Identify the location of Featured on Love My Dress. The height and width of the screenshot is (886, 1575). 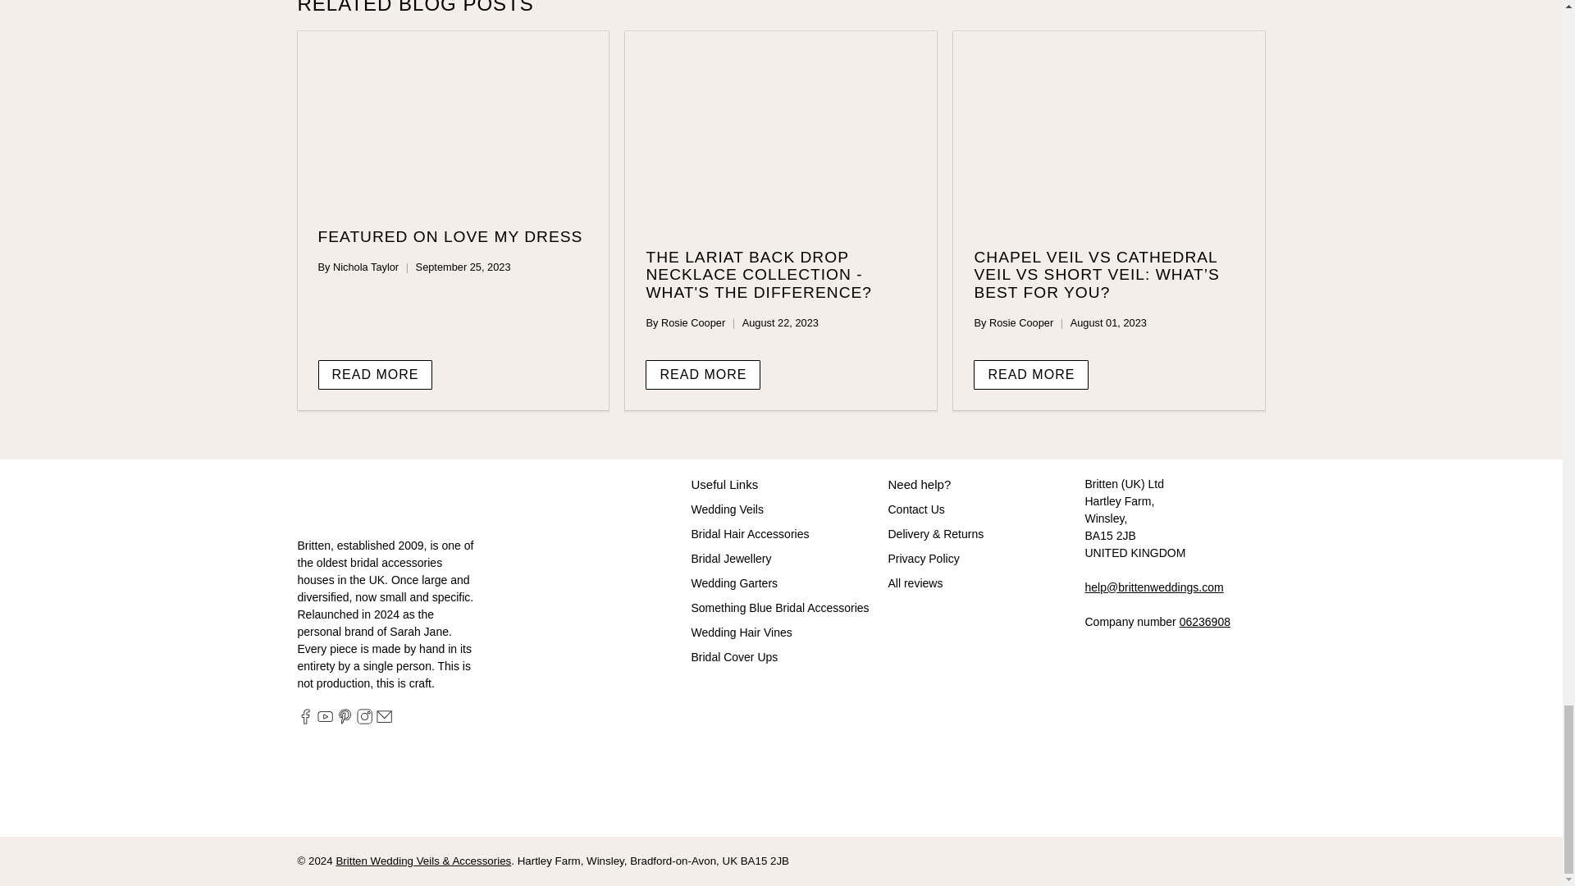
(450, 236).